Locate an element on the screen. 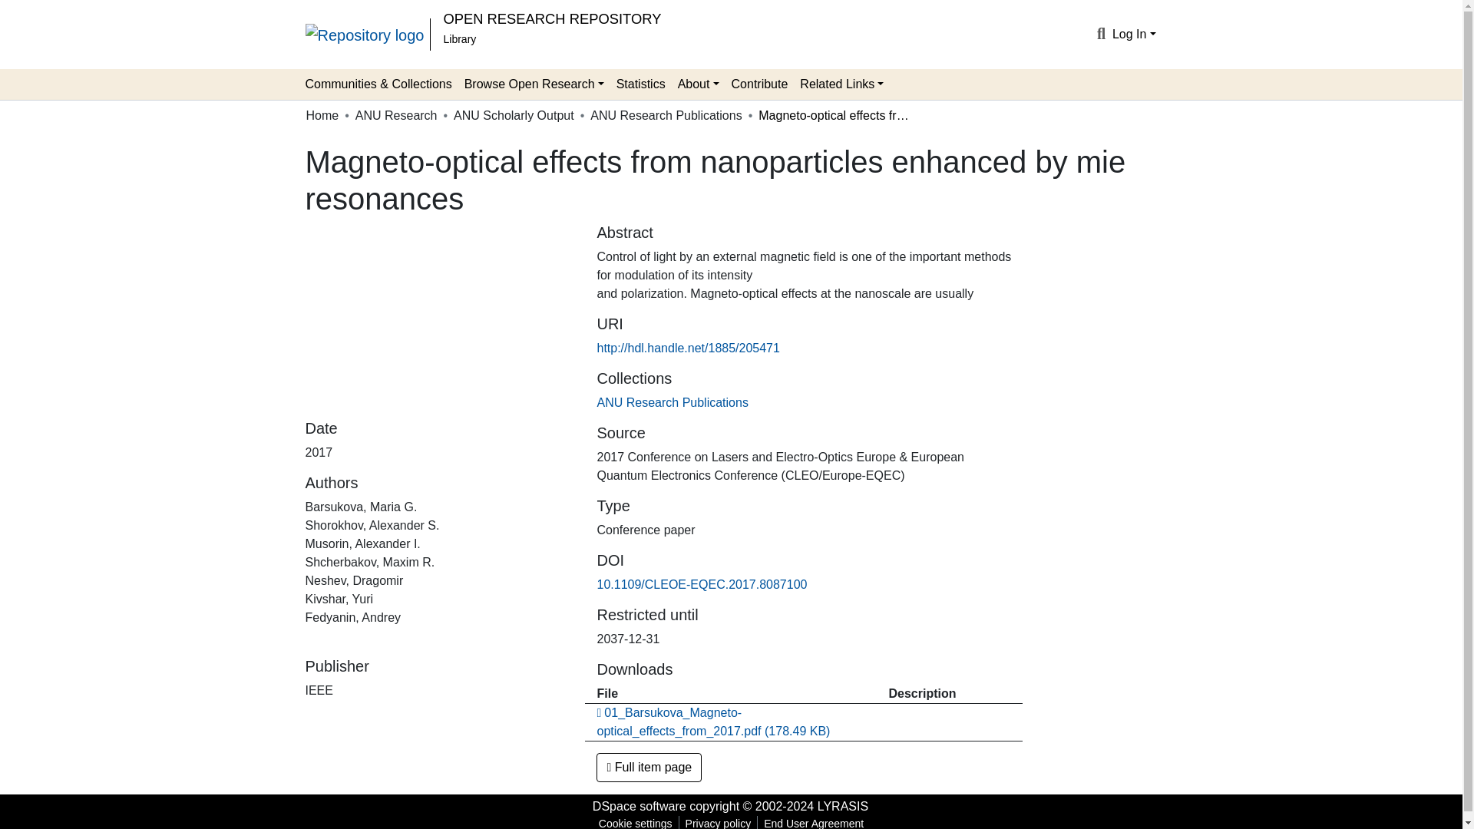  Contribute is located at coordinates (759, 84).